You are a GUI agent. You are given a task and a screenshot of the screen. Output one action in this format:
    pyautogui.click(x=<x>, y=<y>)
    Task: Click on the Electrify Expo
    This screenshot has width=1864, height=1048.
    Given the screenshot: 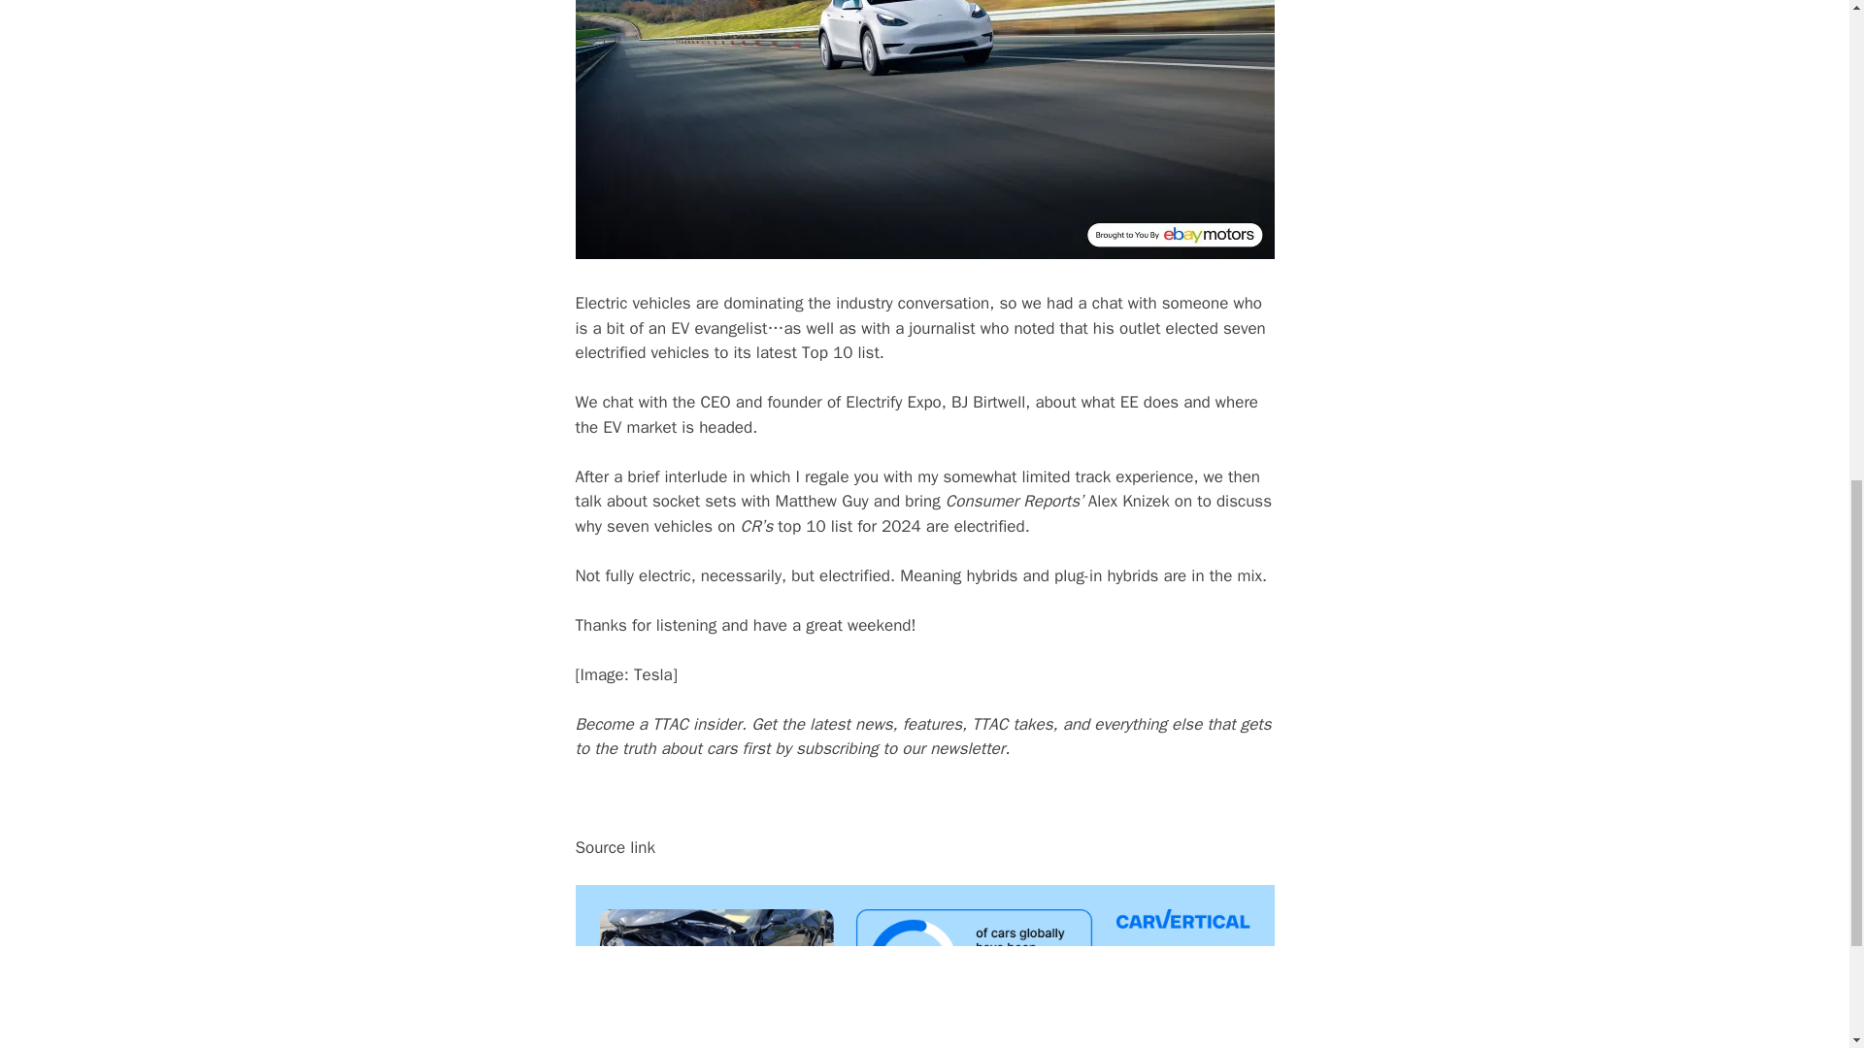 What is the action you would take?
    pyautogui.click(x=893, y=402)
    